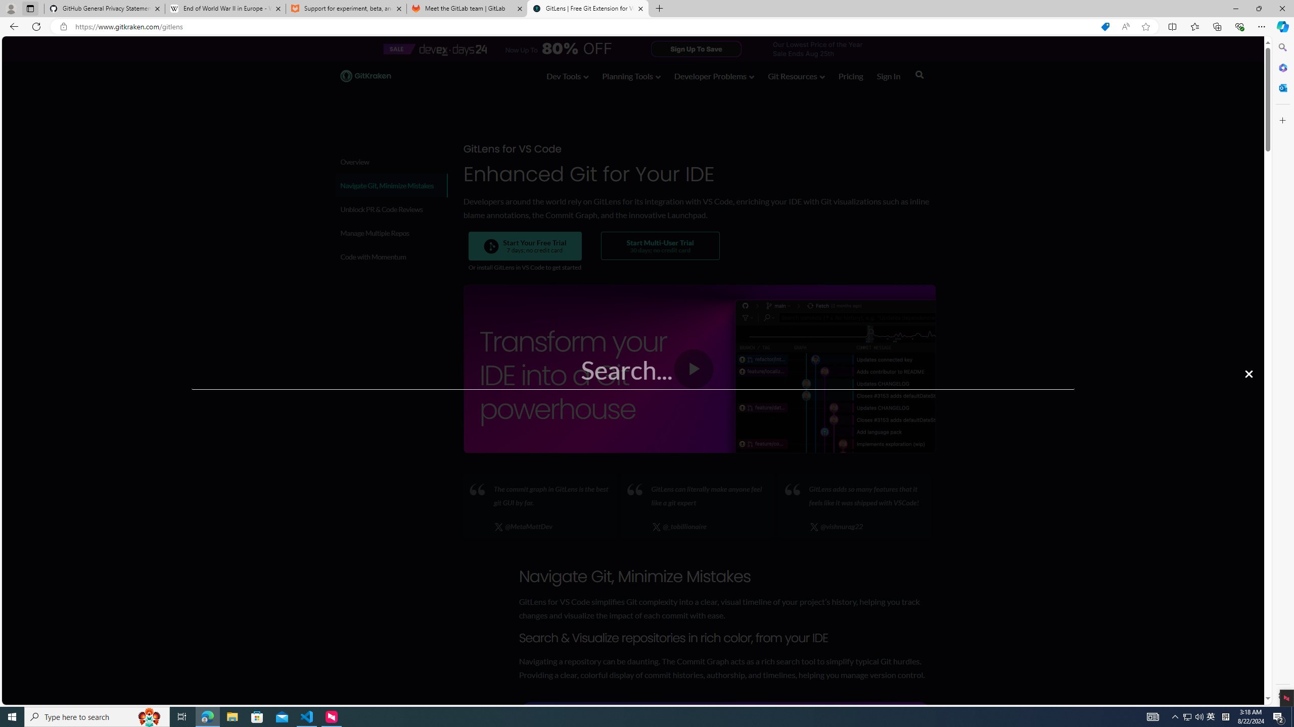 Image resolution: width=1294 pixels, height=727 pixels. What do you see at coordinates (391, 186) in the screenshot?
I see `Navigate Git, Minimize Mistakes` at bounding box center [391, 186].